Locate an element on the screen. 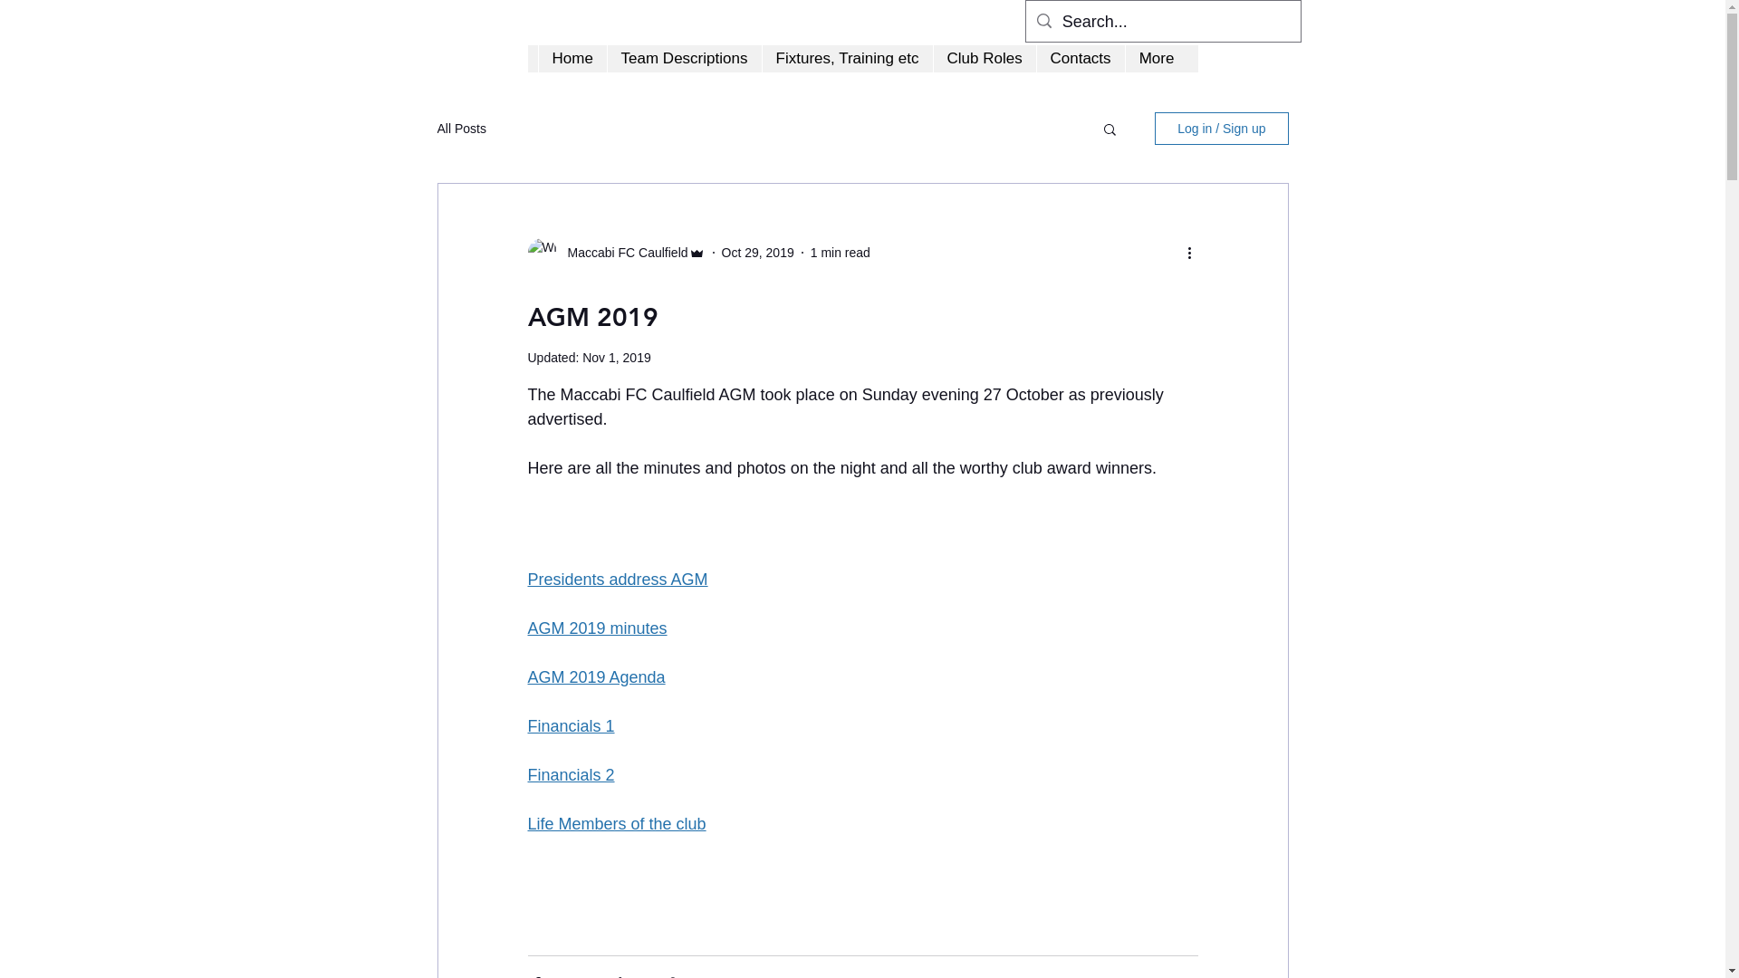 The width and height of the screenshot is (1739, 978). AGM 2019 minutes is located at coordinates (597, 628).